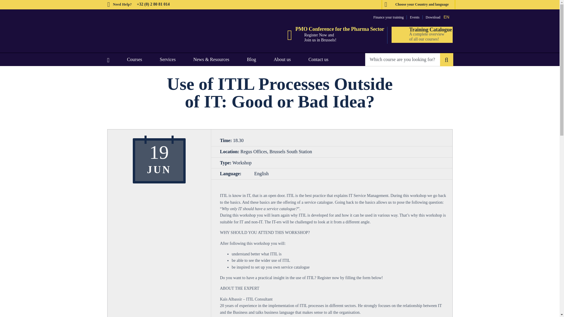 This screenshot has width=564, height=317. I want to click on Courses, so click(135, 59).